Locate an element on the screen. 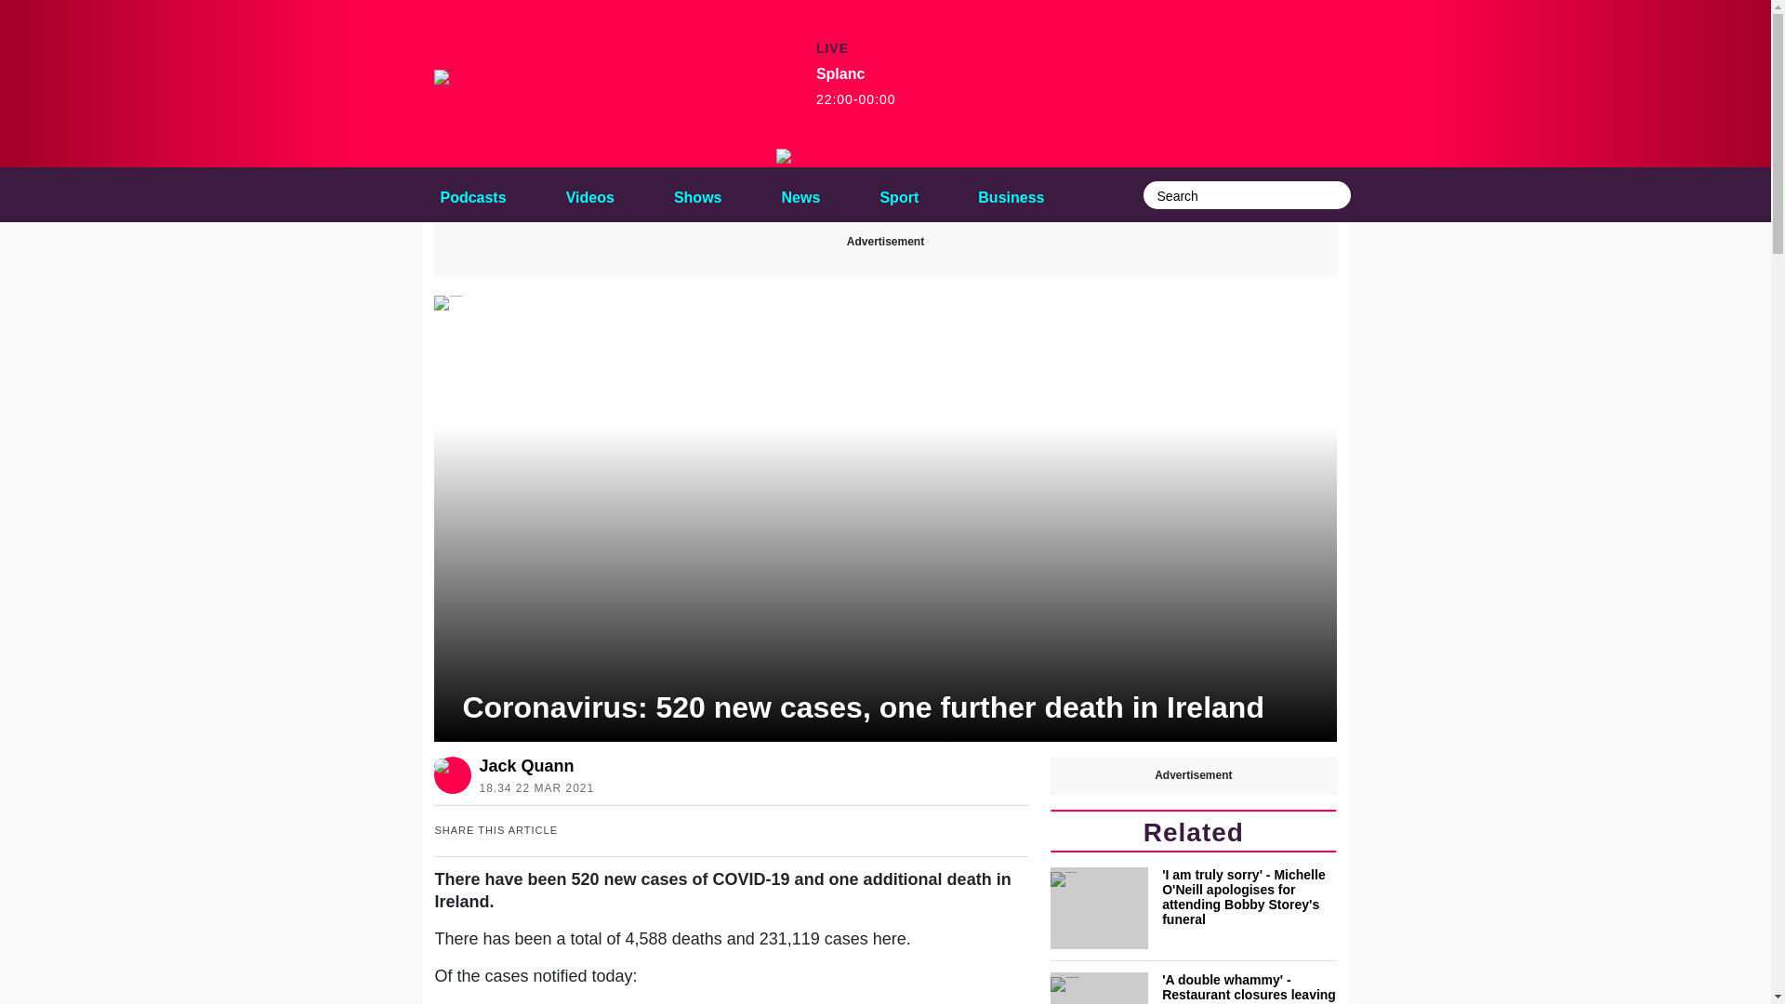 The height and width of the screenshot is (1004, 1785). Jack Quann is located at coordinates (899, 194).